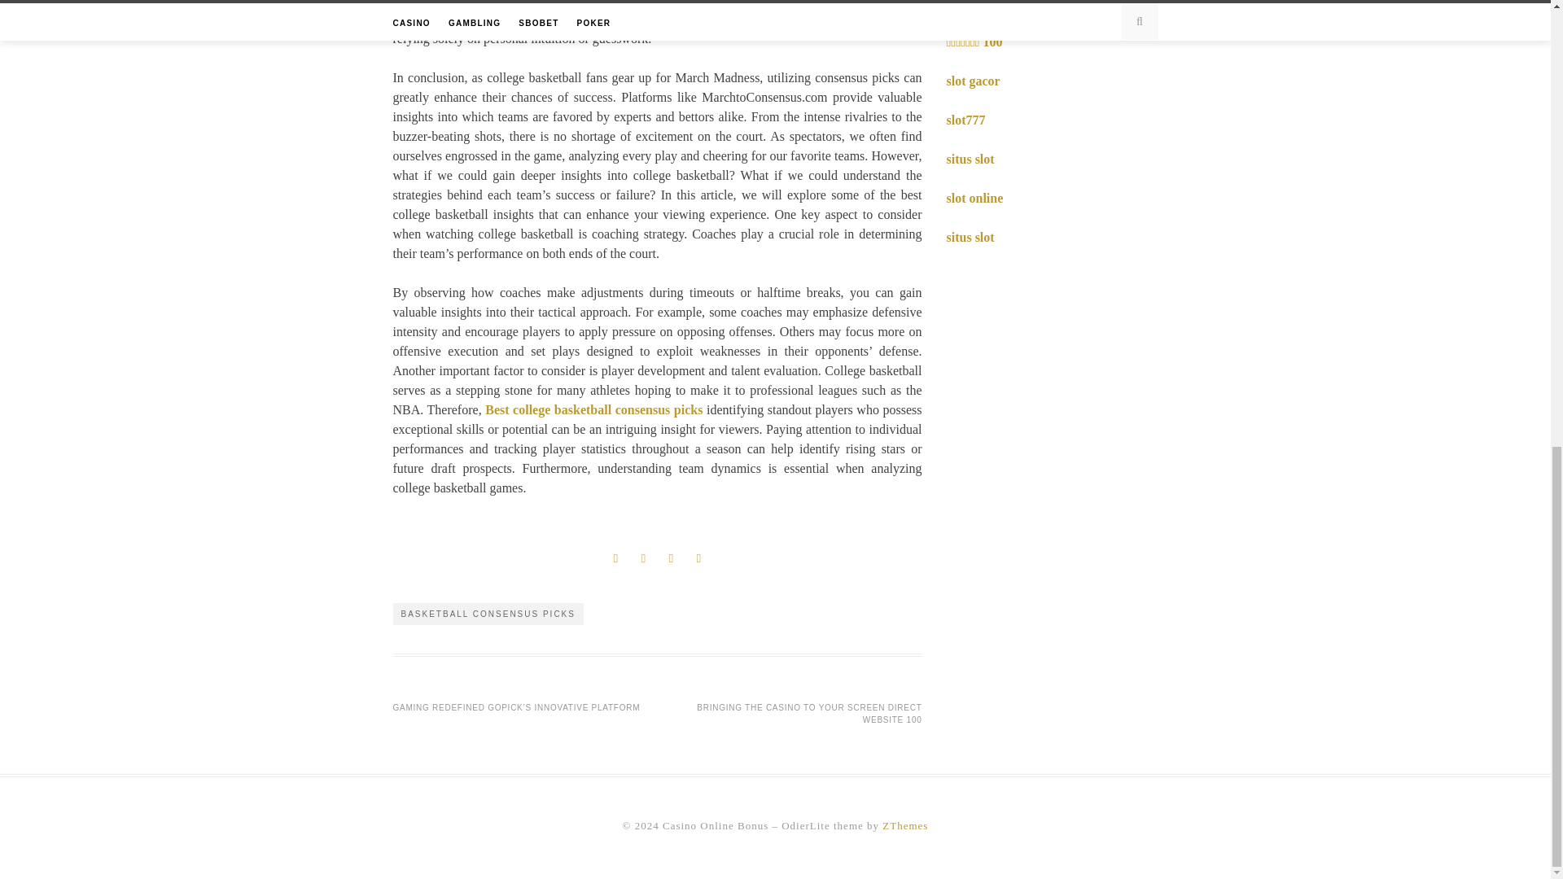  What do you see at coordinates (487, 614) in the screenshot?
I see `BASKETBALL CONSENSUS PICKS` at bounding box center [487, 614].